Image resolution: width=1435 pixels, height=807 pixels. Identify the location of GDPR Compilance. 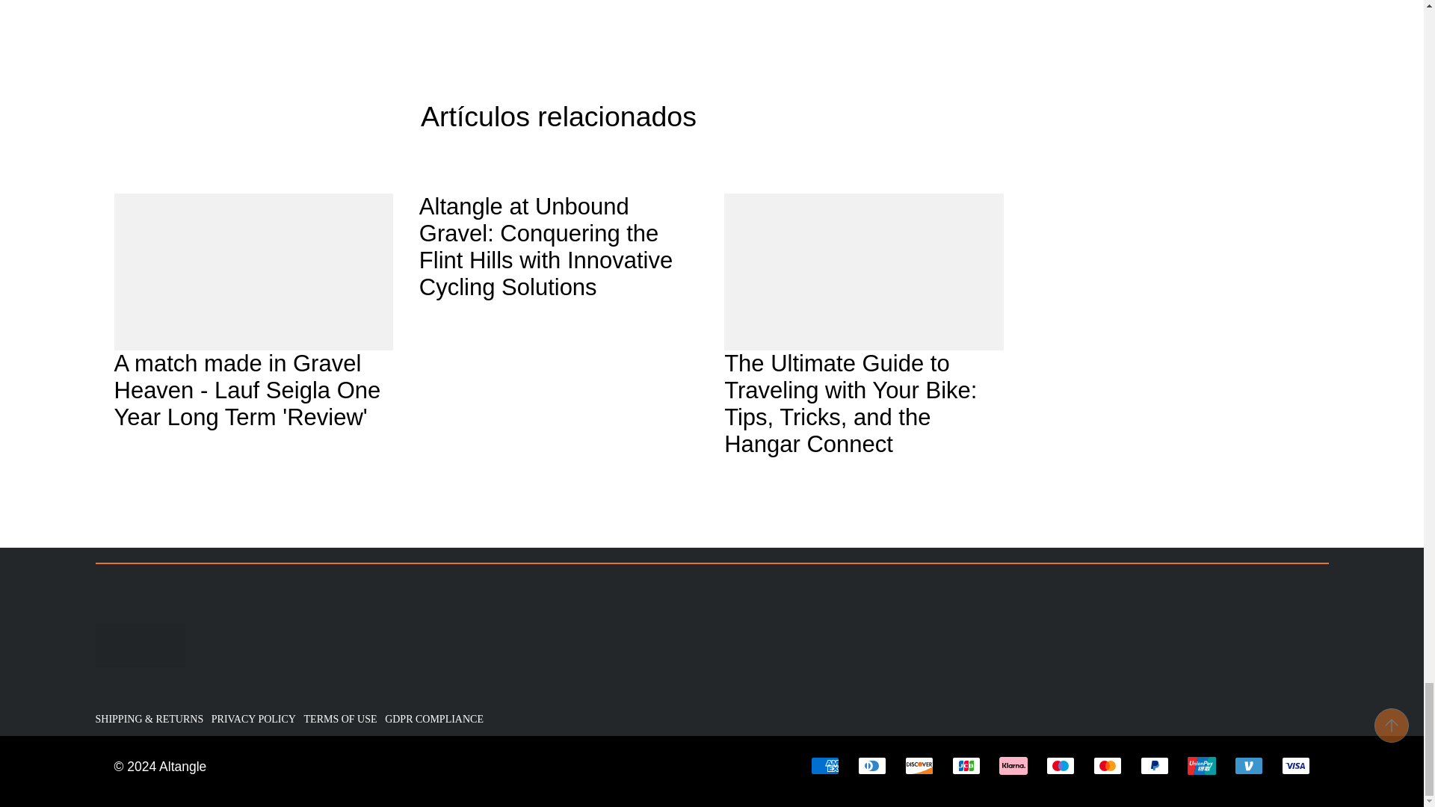
(436, 719).